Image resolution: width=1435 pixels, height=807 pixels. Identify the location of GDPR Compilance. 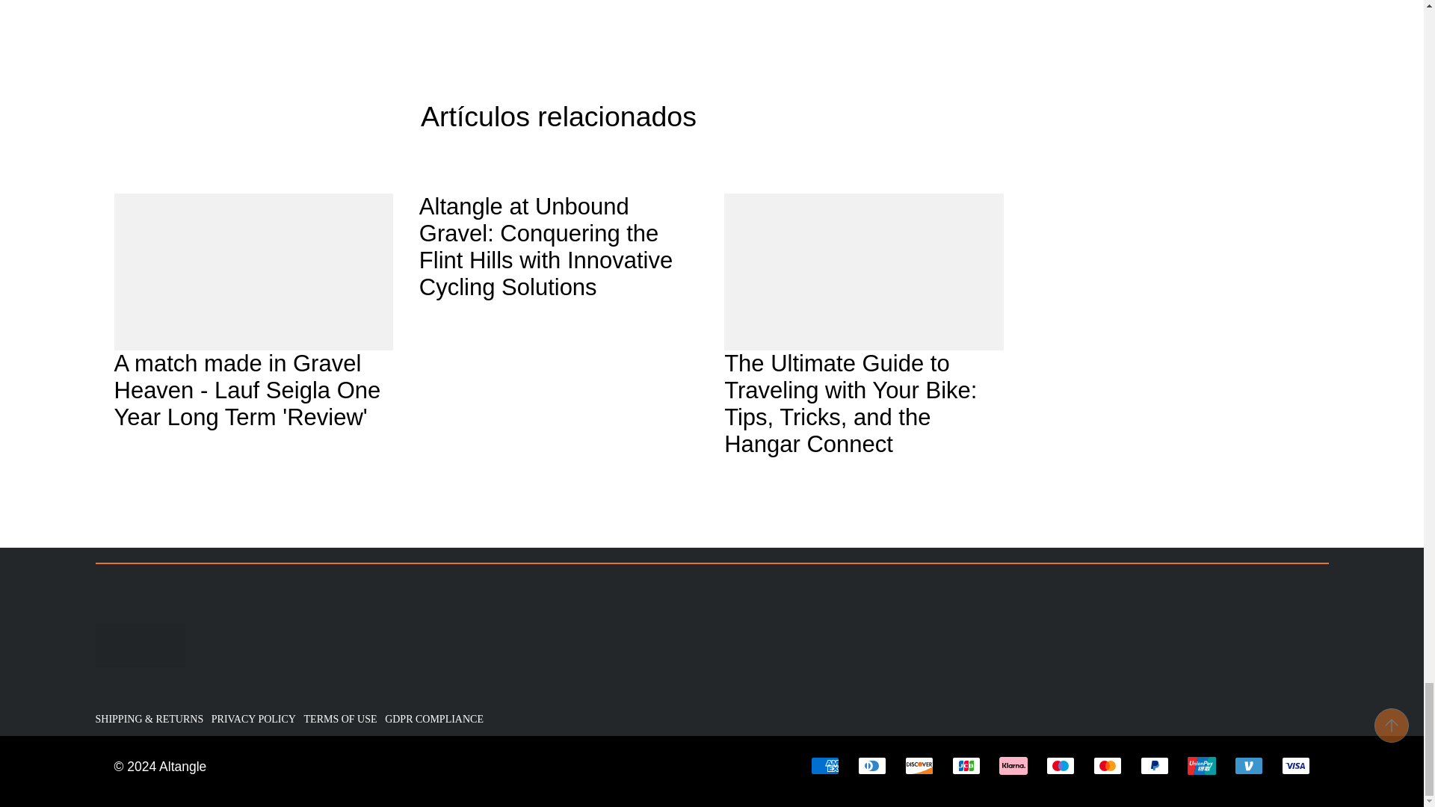
(436, 719).